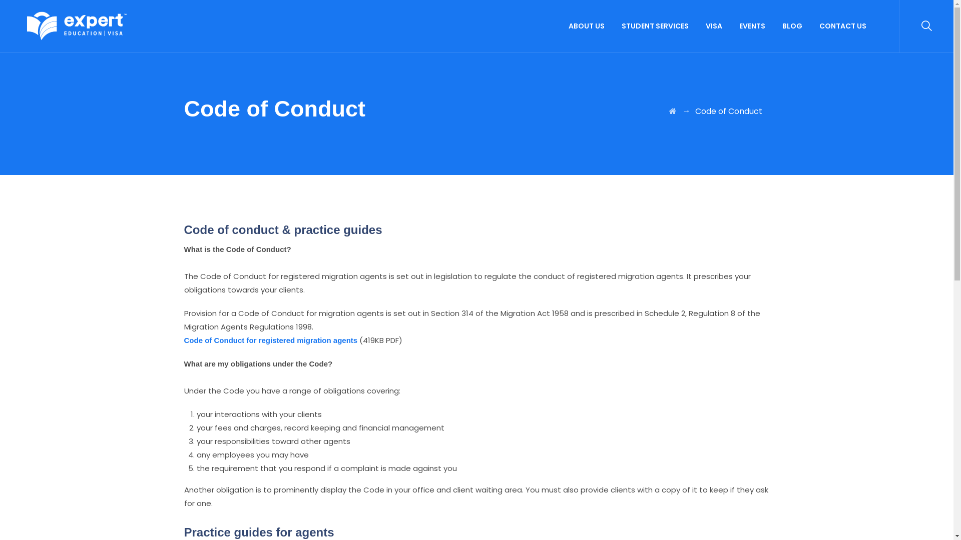  I want to click on Code of Conduct for registered migration agents, so click(271, 340).